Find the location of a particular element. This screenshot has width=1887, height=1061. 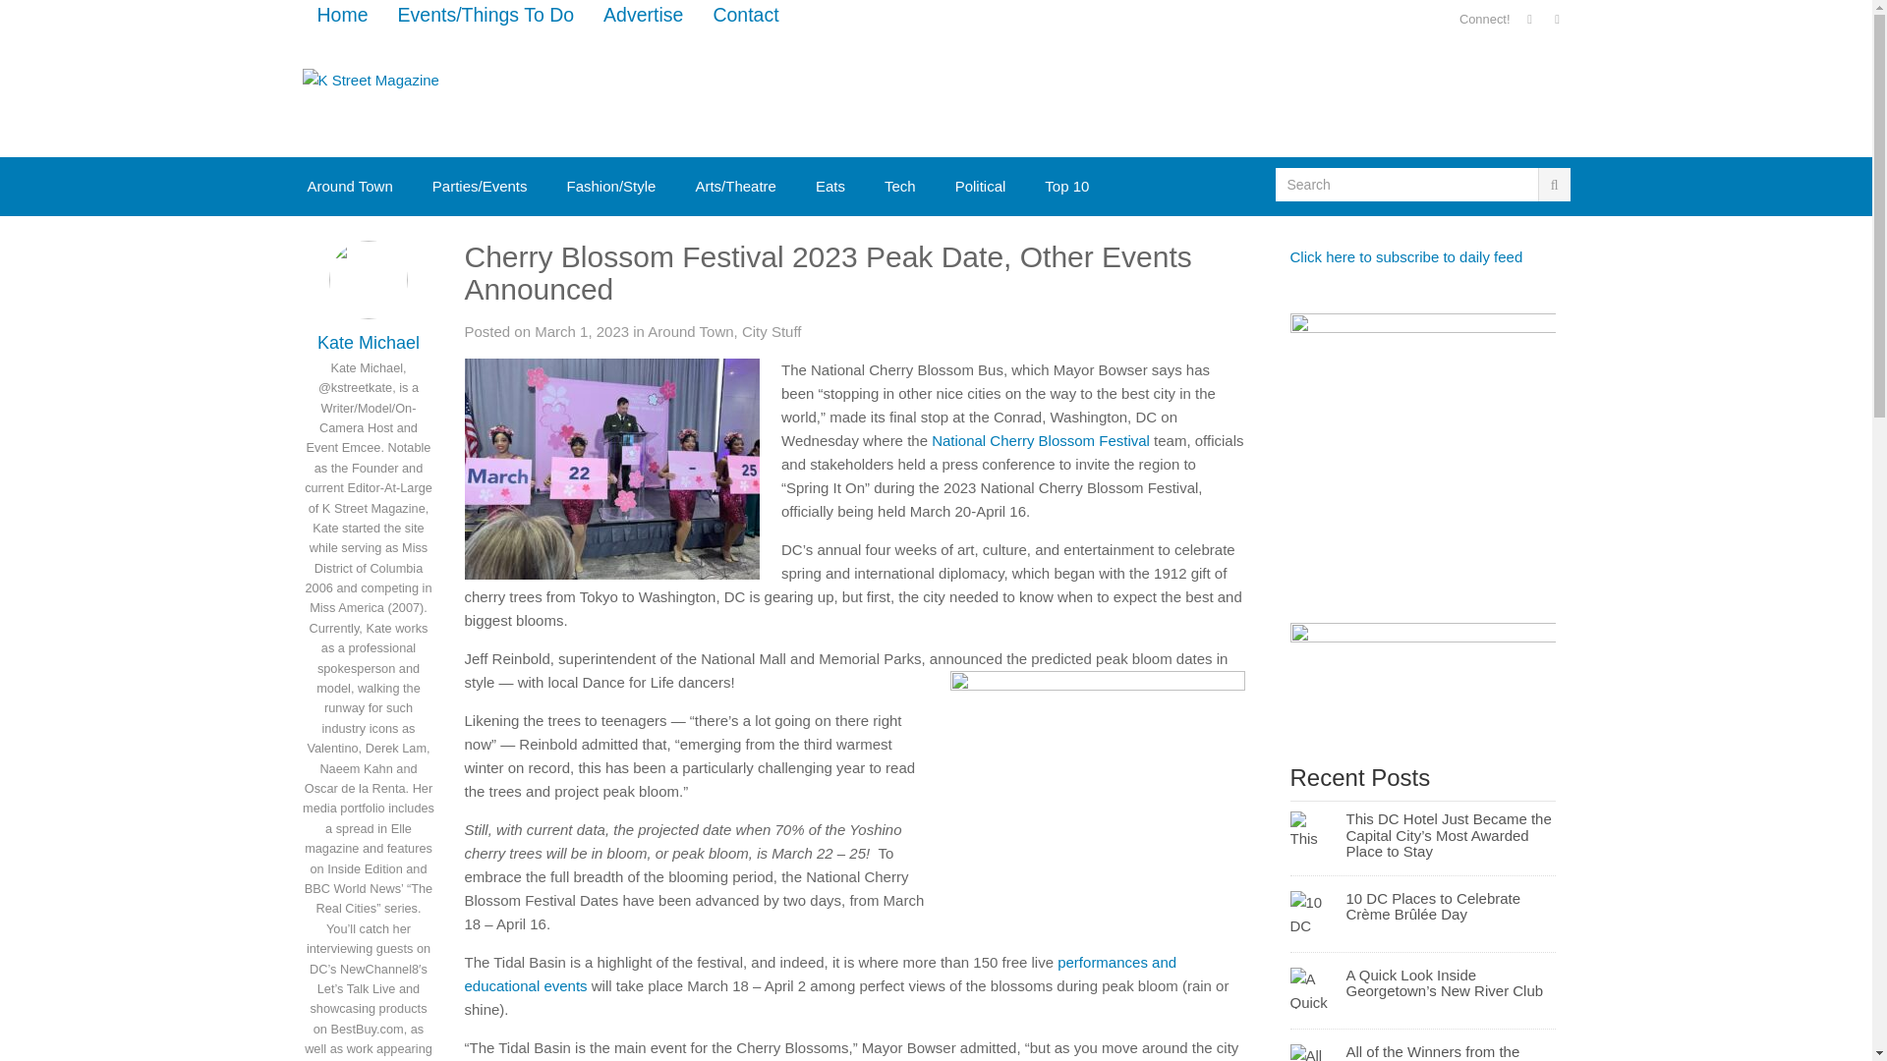

Political is located at coordinates (981, 187).